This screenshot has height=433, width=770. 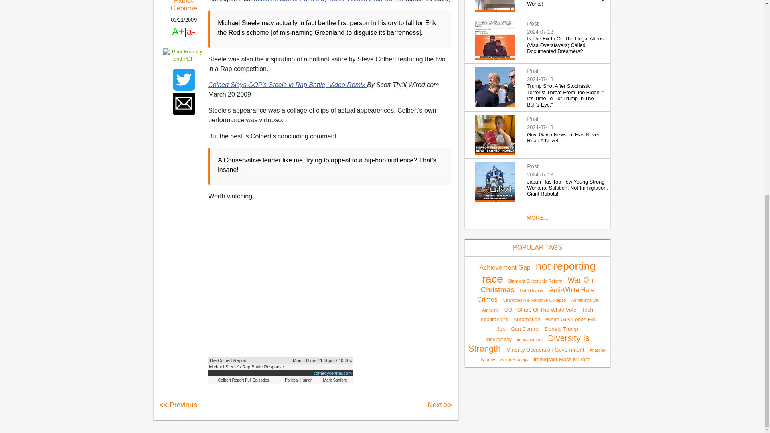 What do you see at coordinates (184, 55) in the screenshot?
I see `Printer Friendly and PDF` at bounding box center [184, 55].